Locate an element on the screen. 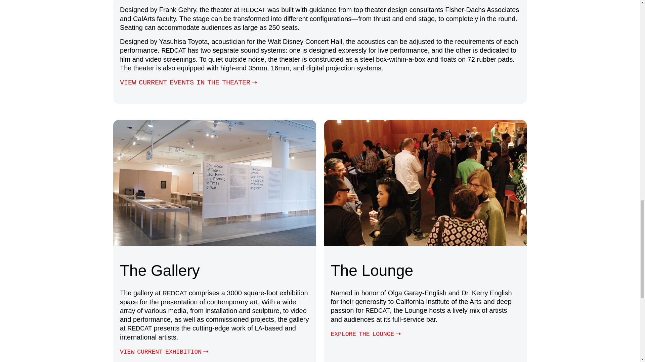 This screenshot has width=645, height=362. VIEW CURRENT EVENTS IN THE THEATER is located at coordinates (189, 82).